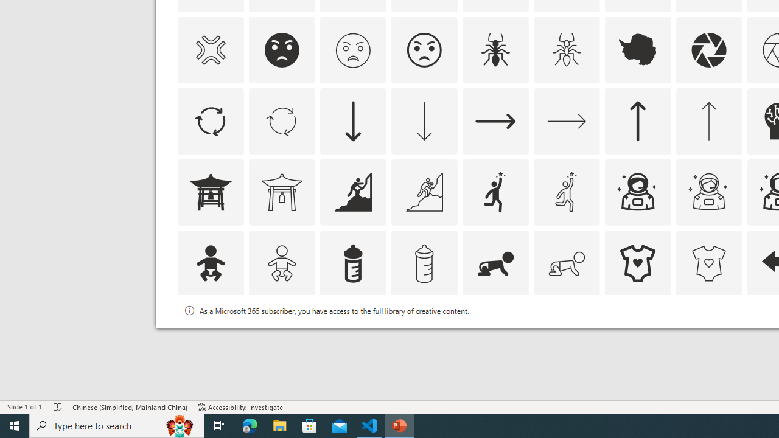 The image size is (779, 438). What do you see at coordinates (210, 263) in the screenshot?
I see `AutomationID: Icons_Baby` at bounding box center [210, 263].